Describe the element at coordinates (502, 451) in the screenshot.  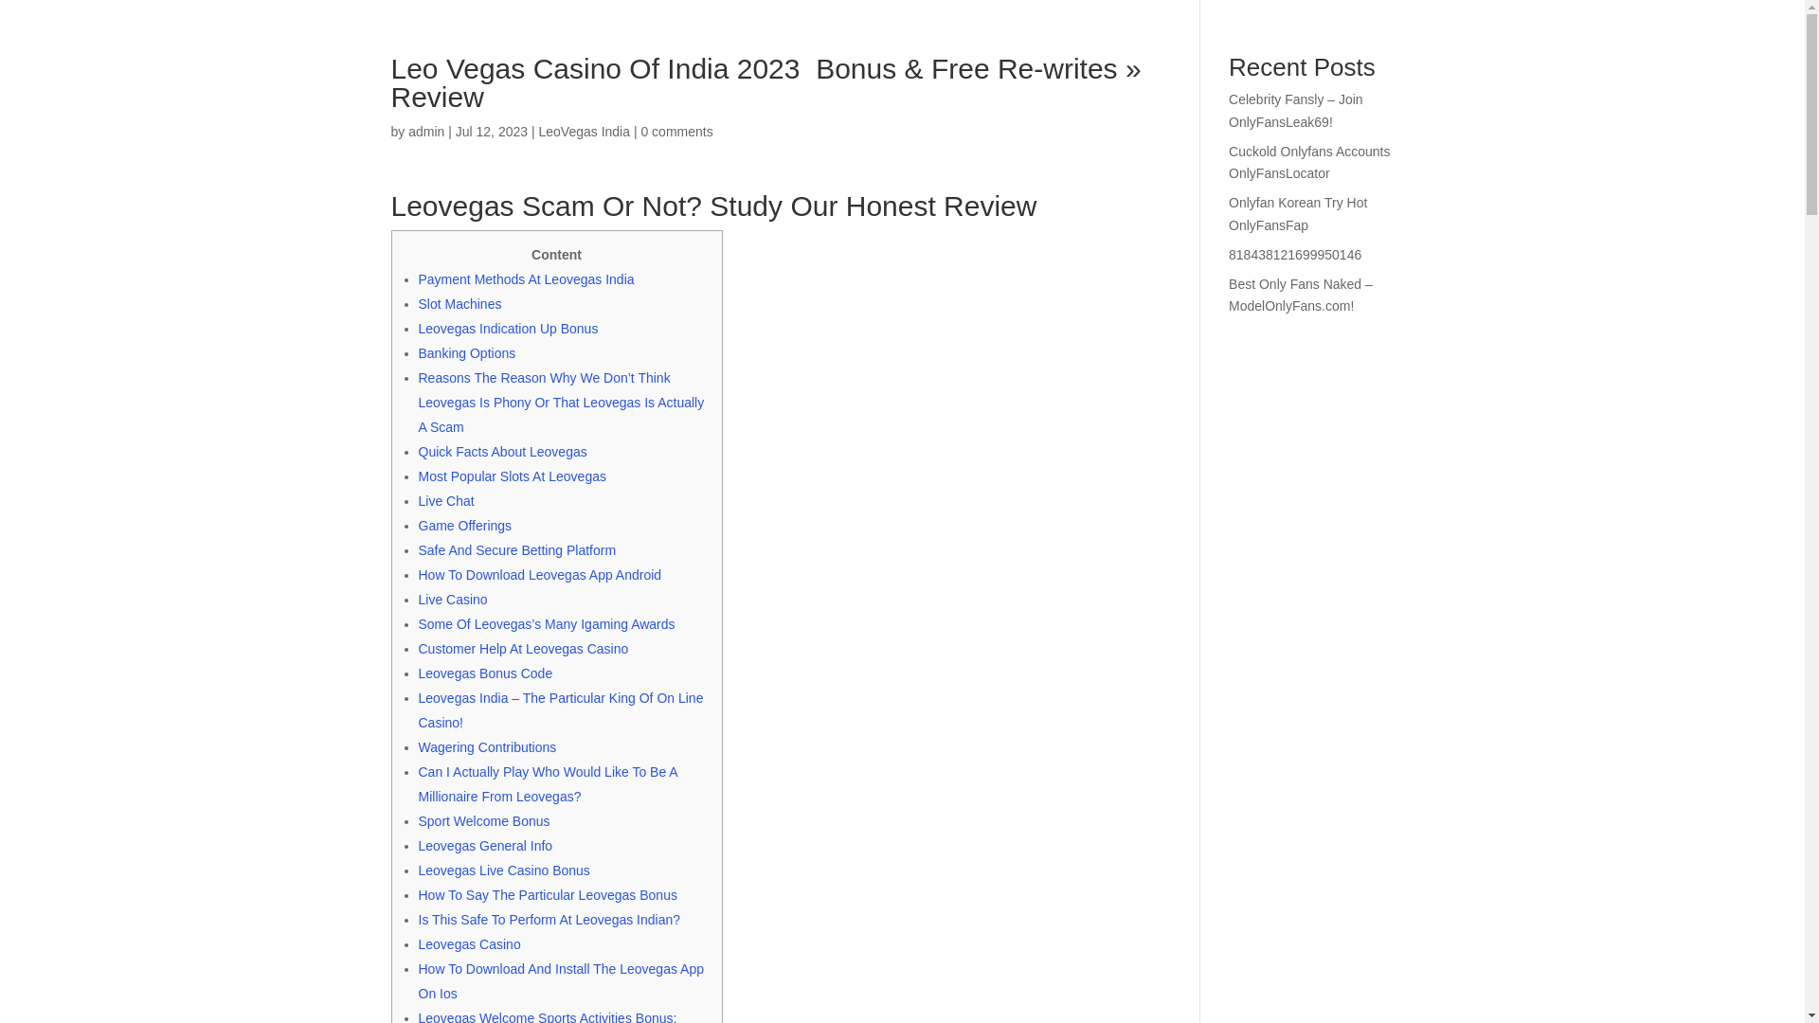
I see `Quick Facts About Leovegas` at that location.